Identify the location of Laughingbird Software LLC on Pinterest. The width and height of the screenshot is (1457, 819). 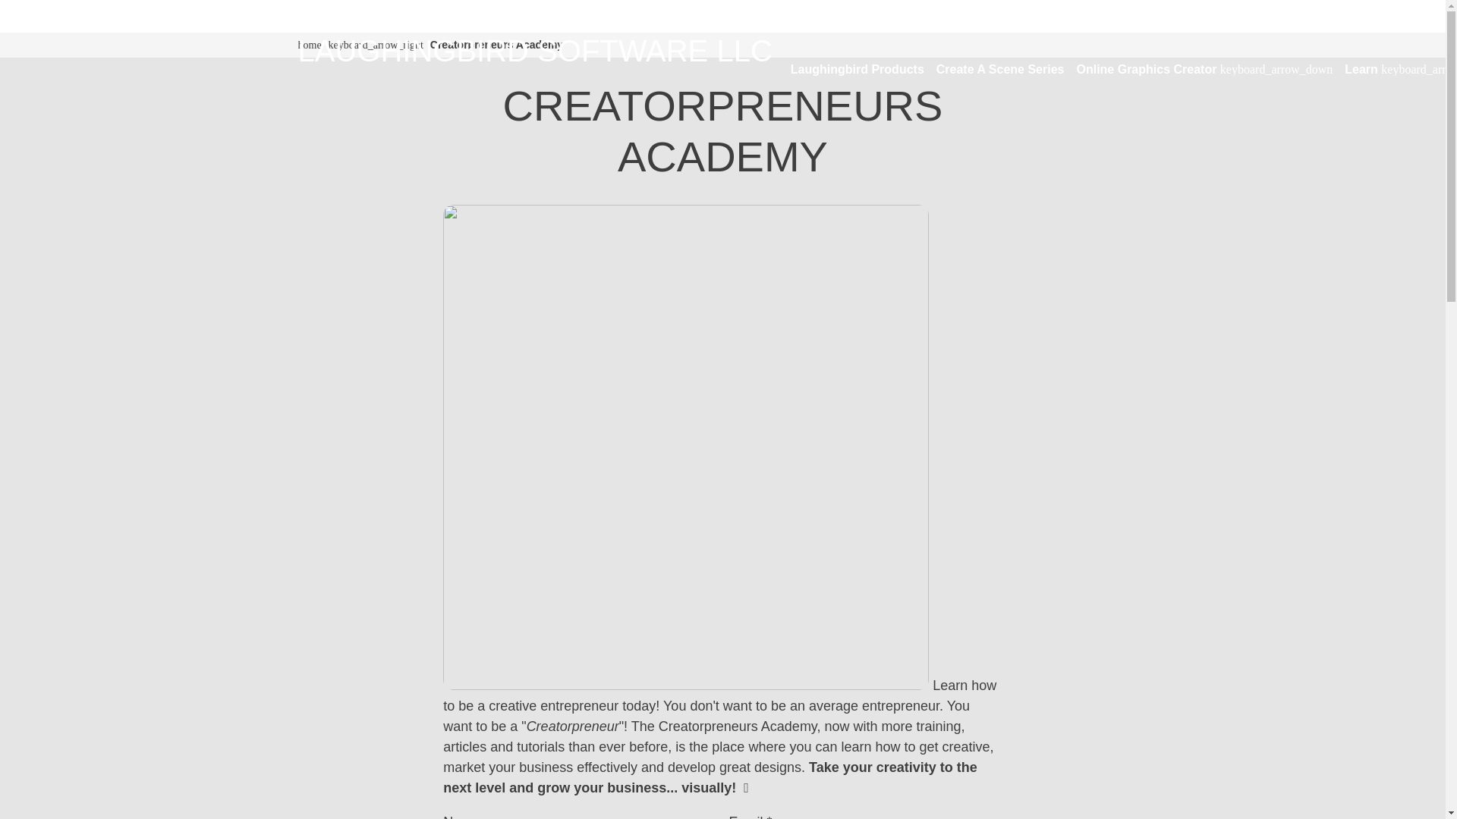
(345, 15).